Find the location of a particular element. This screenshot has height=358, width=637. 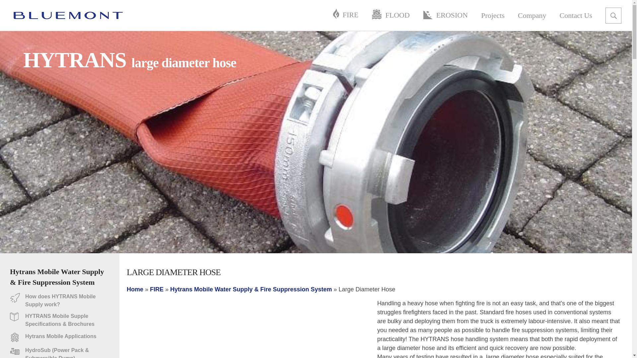

logo is located at coordinates (68, 15).